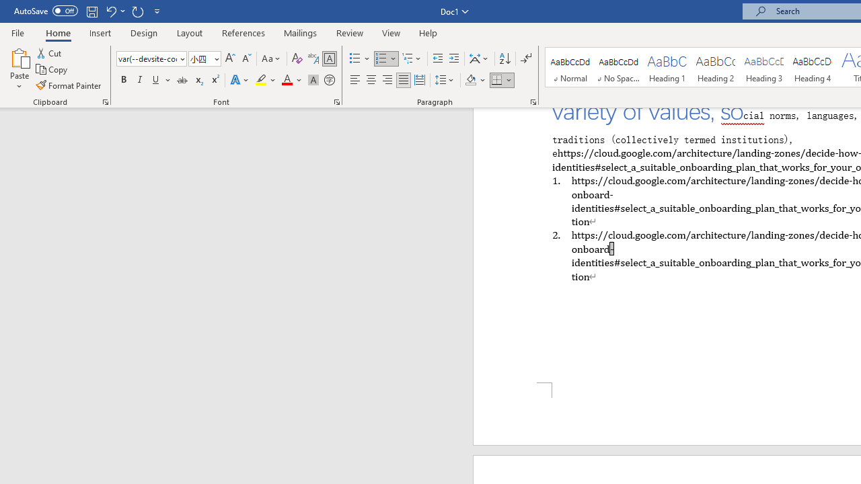  What do you see at coordinates (91, 11) in the screenshot?
I see `Save` at bounding box center [91, 11].